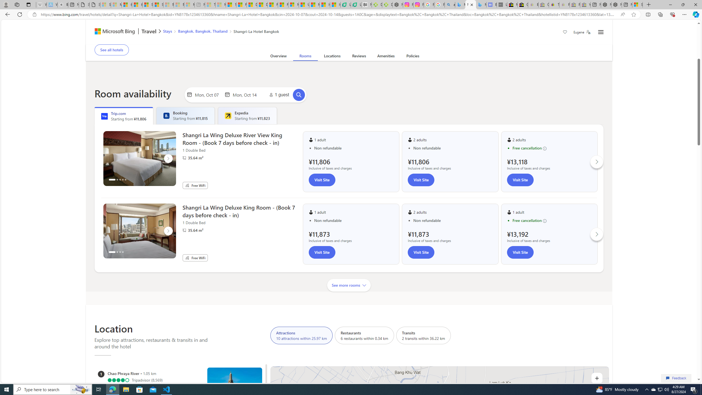 The height and width of the screenshot is (395, 702). Describe the element at coordinates (581, 30) in the screenshot. I see `Trip.com` at that location.